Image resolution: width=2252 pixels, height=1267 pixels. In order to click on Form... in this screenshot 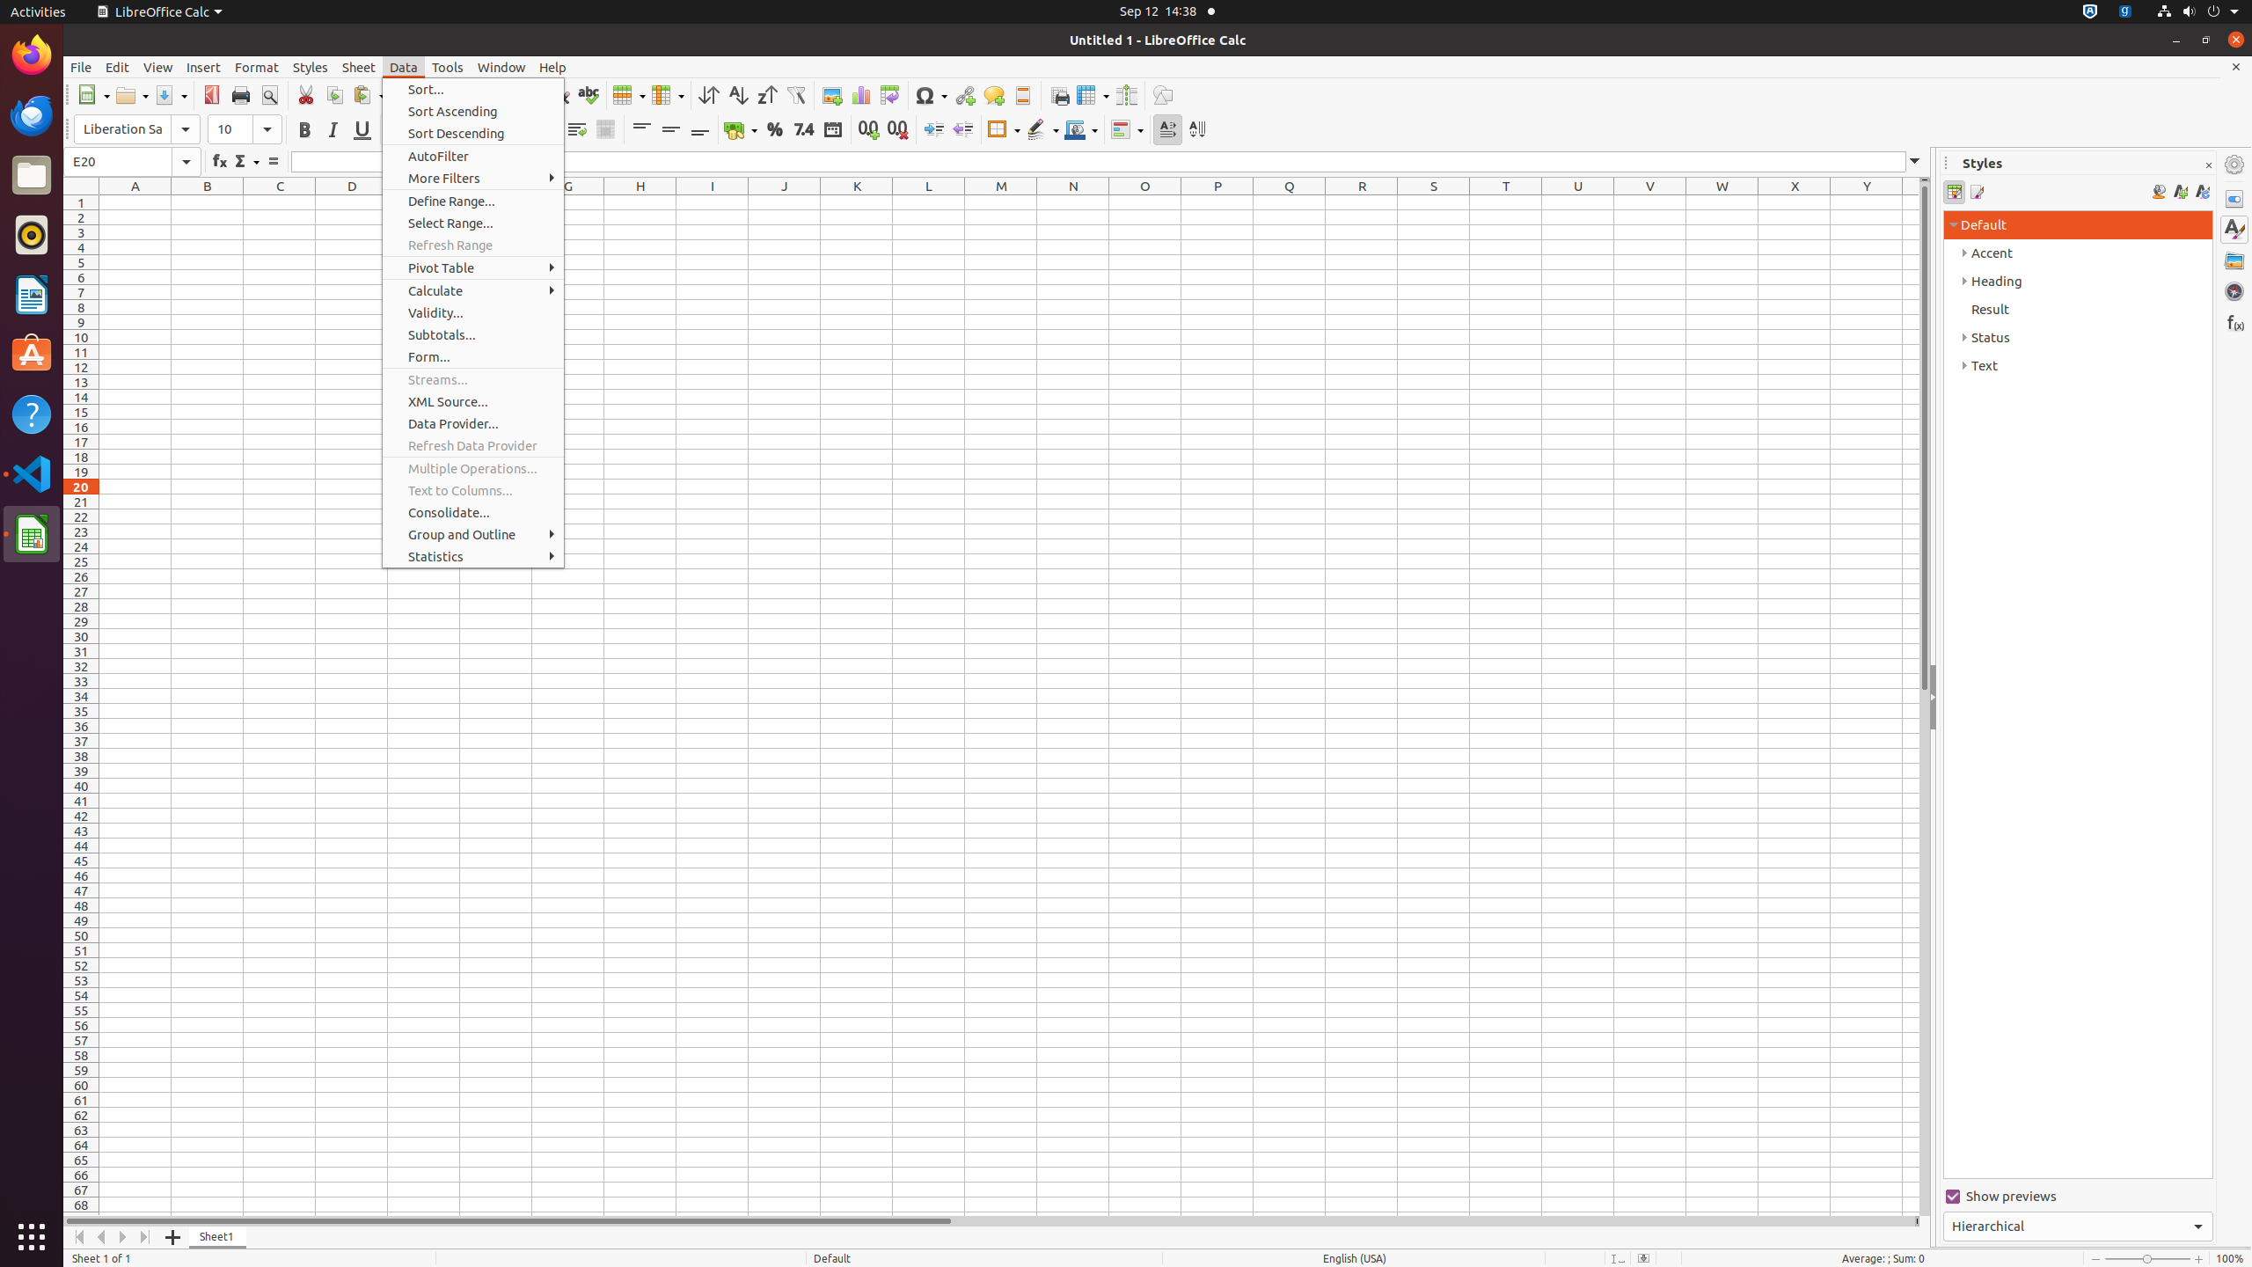, I will do `click(473, 356)`.